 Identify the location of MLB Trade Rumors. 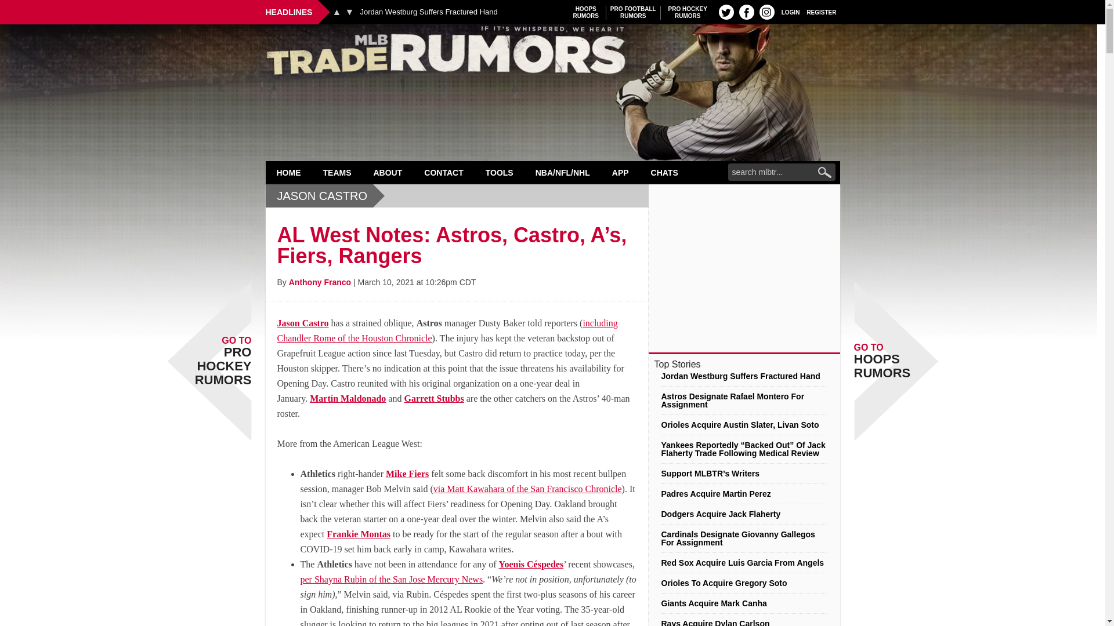
(552, 53).